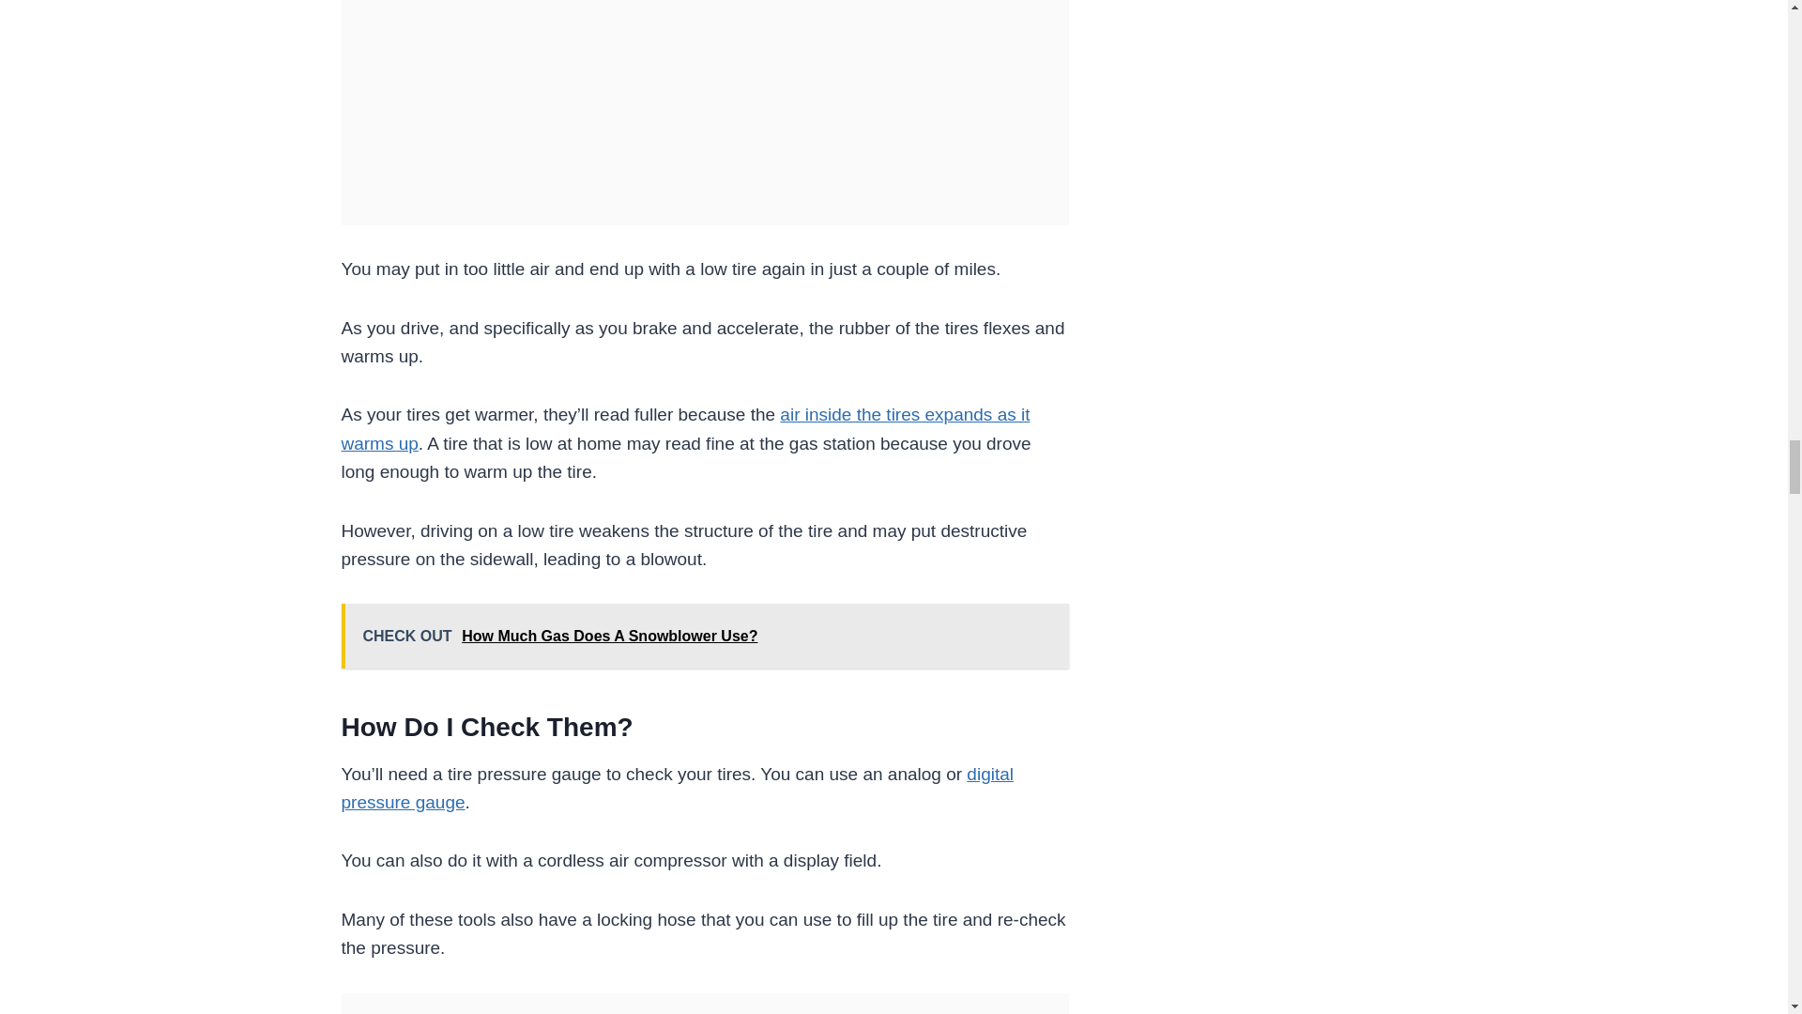 This screenshot has height=1014, width=1802. What do you see at coordinates (678, 789) in the screenshot?
I see `digital pressure gauge` at bounding box center [678, 789].